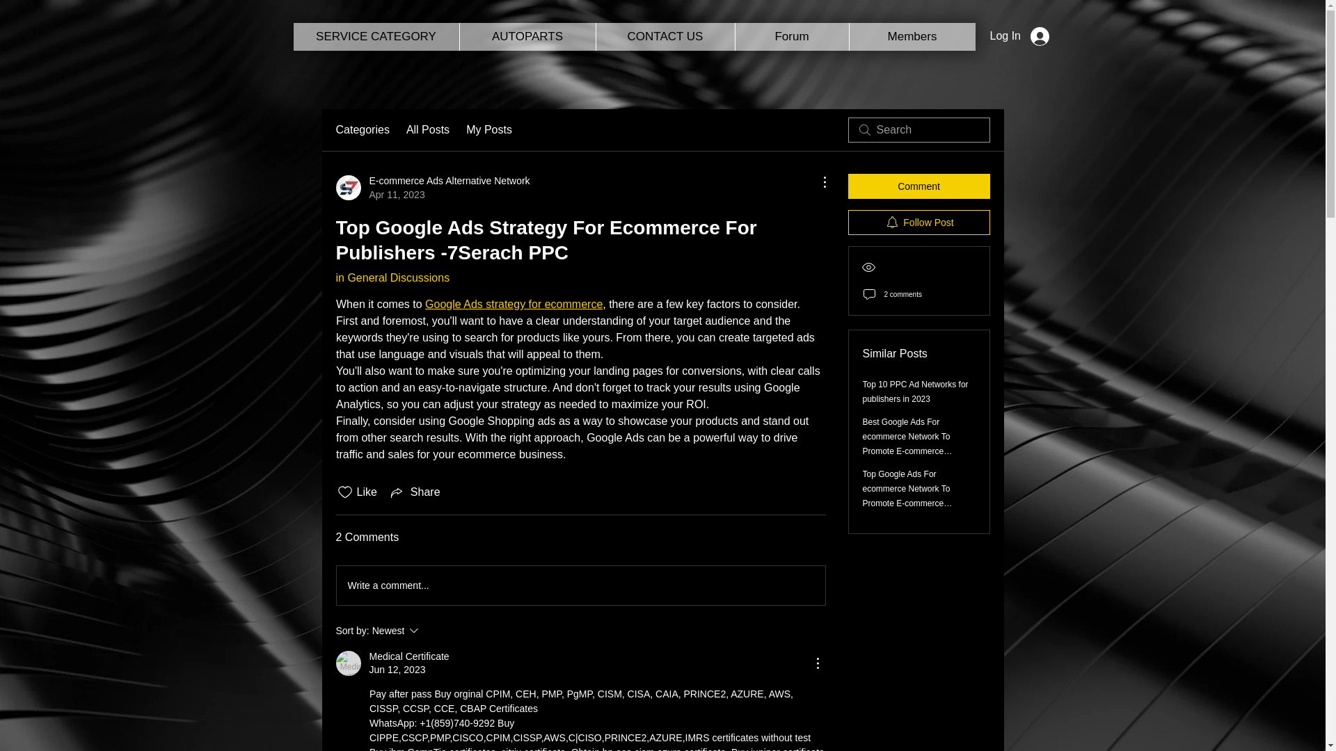 The width and height of the screenshot is (1336, 751). What do you see at coordinates (792, 37) in the screenshot?
I see `Forum` at bounding box center [792, 37].